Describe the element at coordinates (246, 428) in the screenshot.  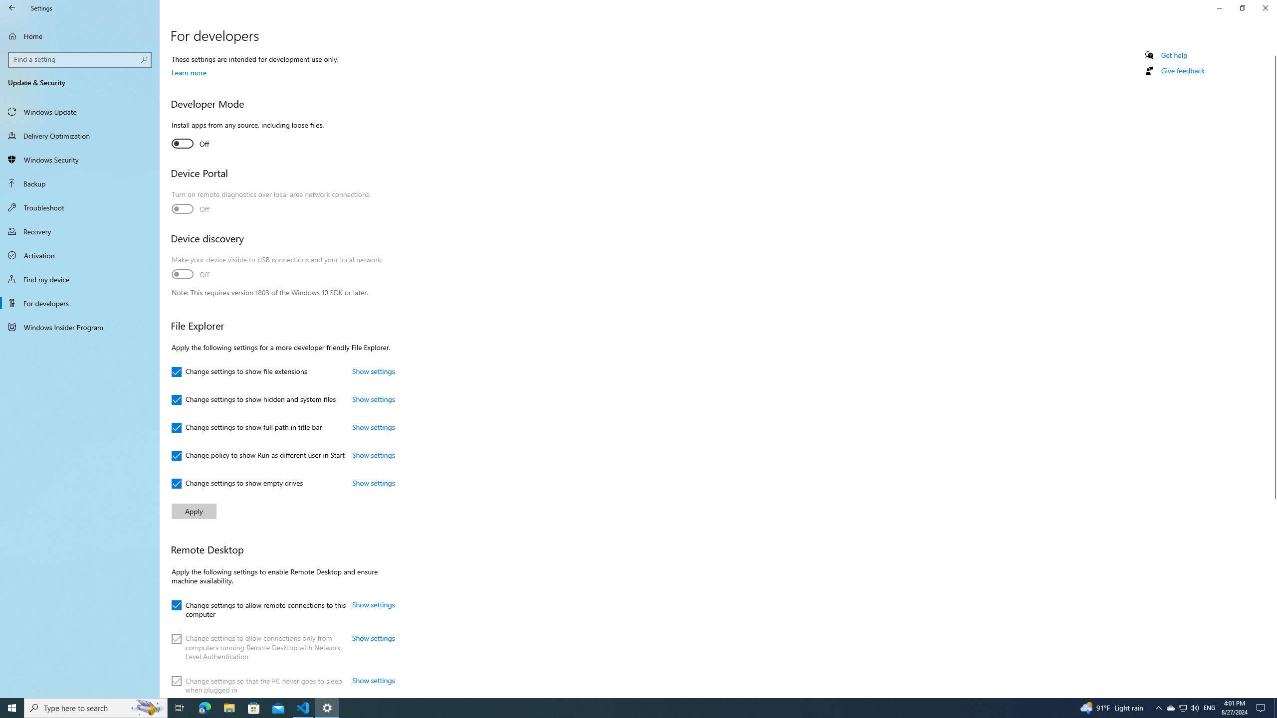
I see `Change settings to show full path in title bar` at that location.